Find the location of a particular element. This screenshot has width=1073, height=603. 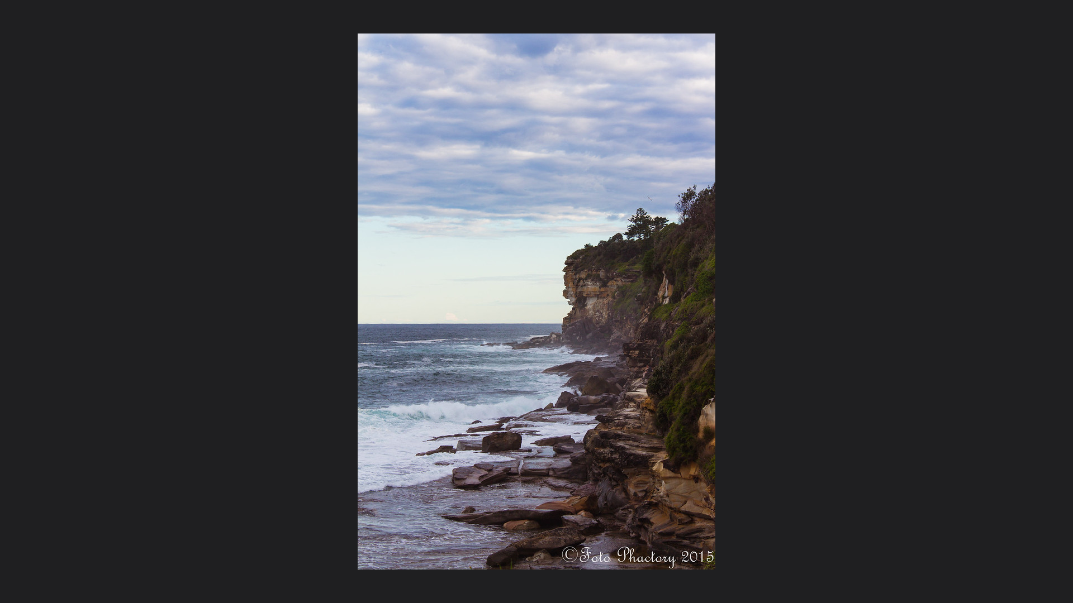

ABOUT ME is located at coordinates (61, 364).